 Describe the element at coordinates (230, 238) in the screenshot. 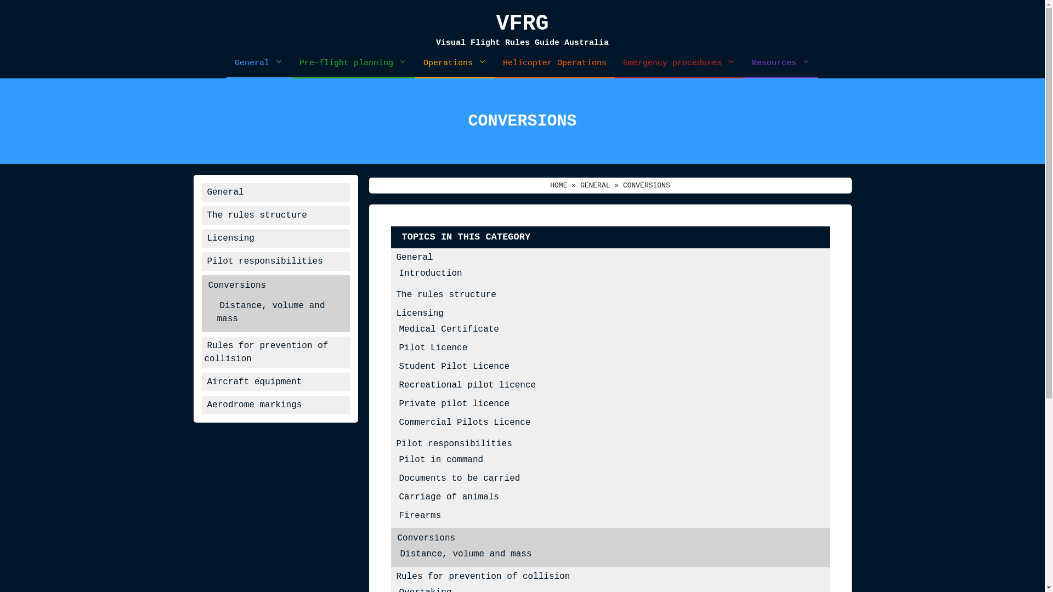

I see `Licensing` at that location.